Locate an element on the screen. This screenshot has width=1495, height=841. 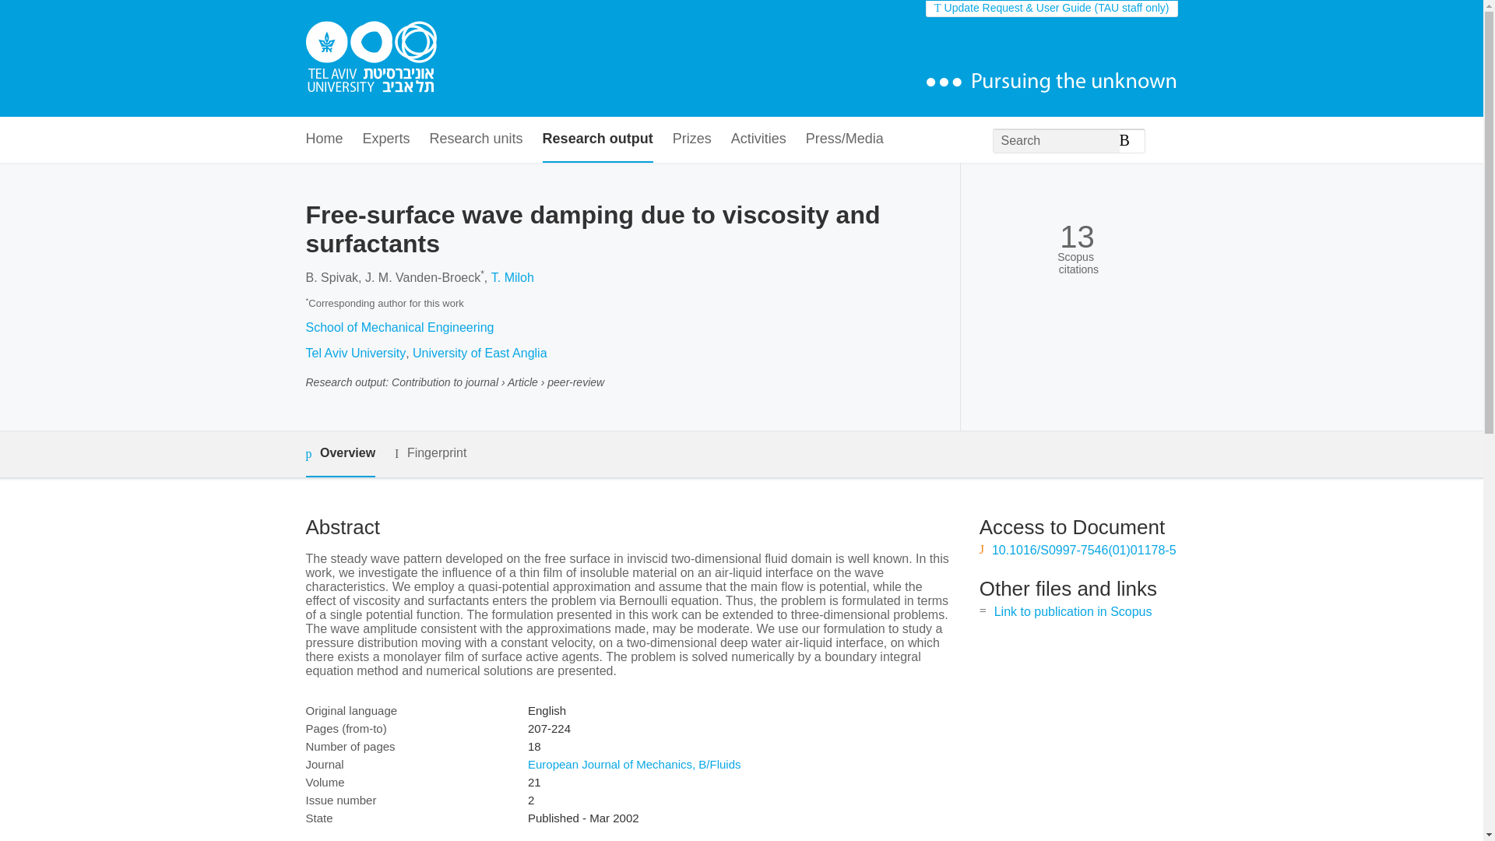
Activities is located at coordinates (758, 140).